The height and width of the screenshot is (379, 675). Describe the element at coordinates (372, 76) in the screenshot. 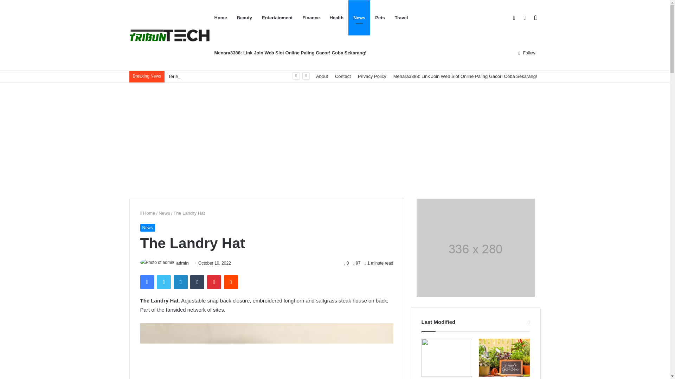

I see `Privacy Policy` at that location.